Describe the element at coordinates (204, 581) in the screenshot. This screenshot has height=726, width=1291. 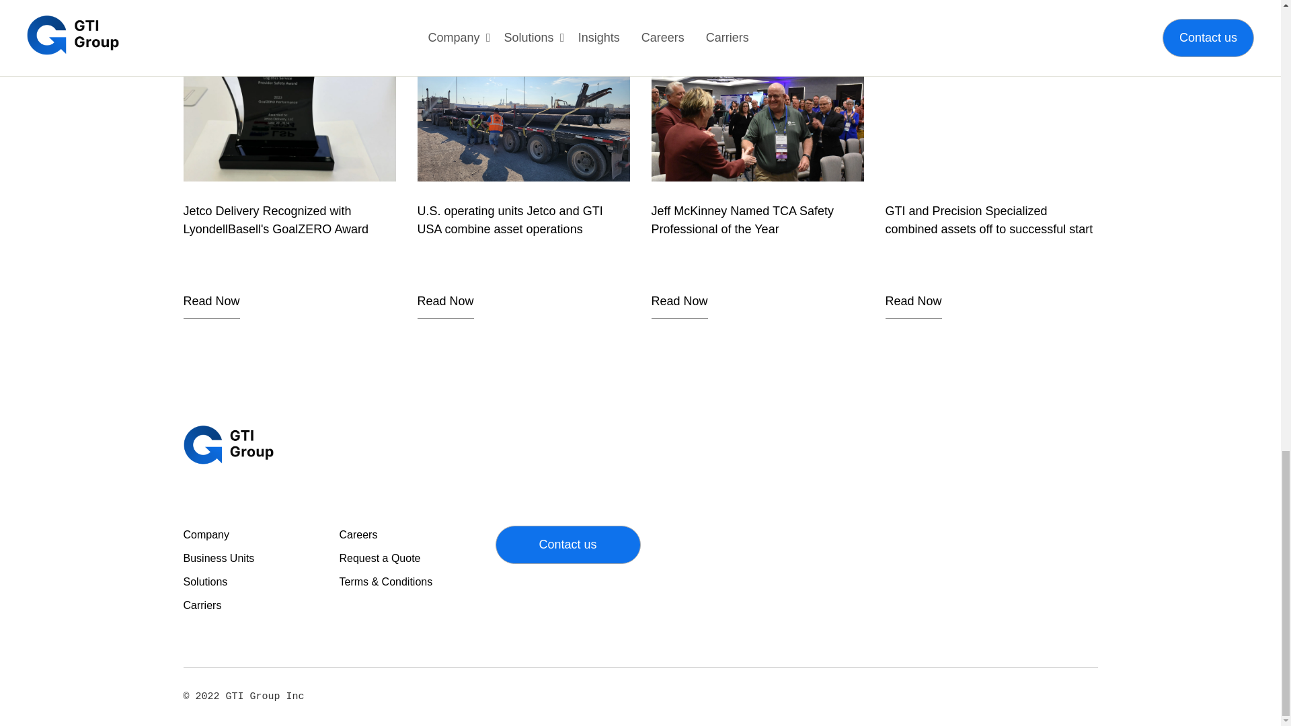
I see `Solutions` at that location.